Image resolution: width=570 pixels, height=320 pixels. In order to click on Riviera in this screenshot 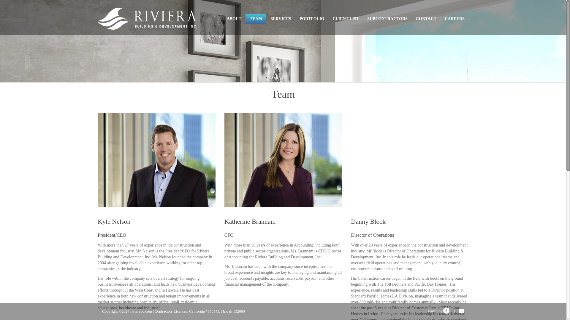, I will do `click(147, 18)`.